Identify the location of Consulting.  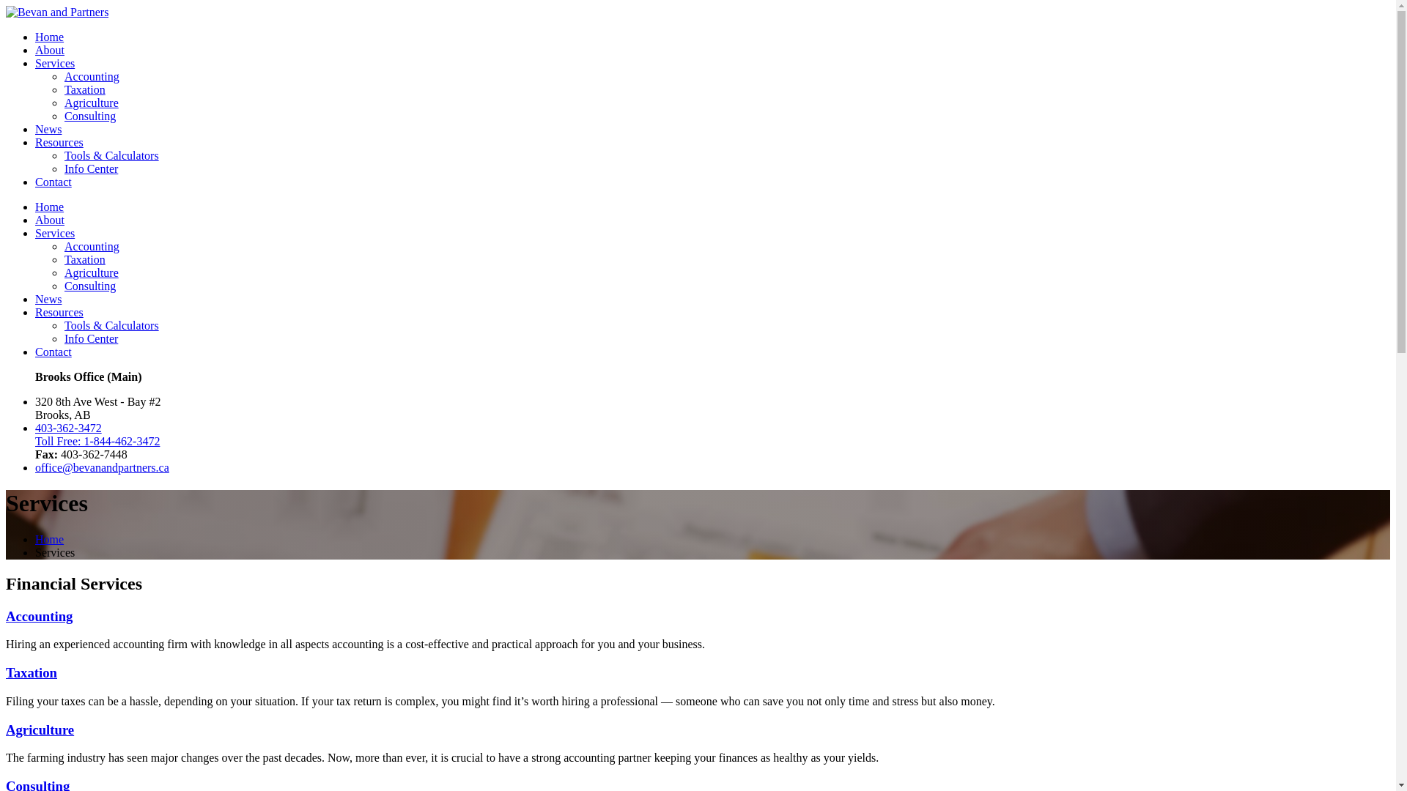
(90, 286).